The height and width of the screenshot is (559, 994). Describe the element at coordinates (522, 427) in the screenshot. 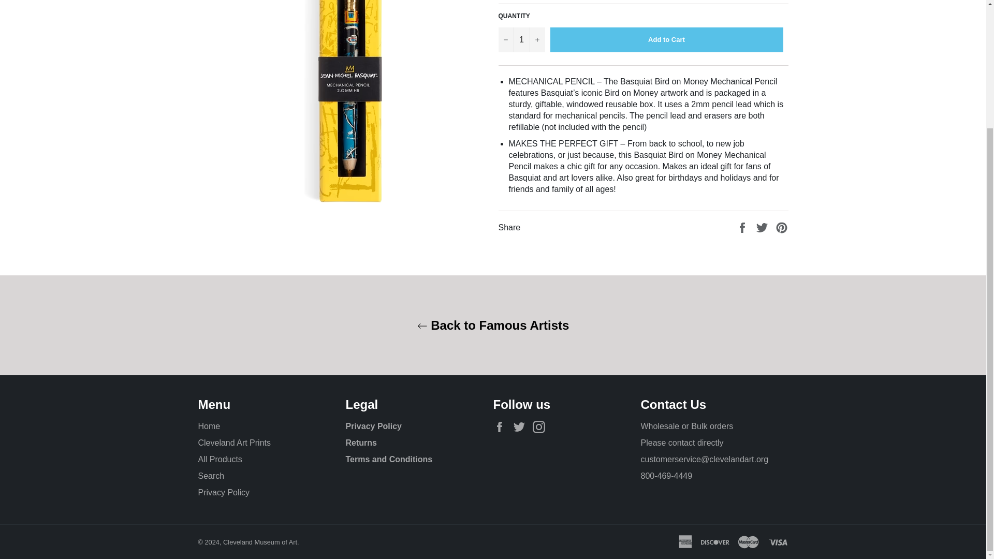

I see `Cleveland Museum of Art on Twitter` at that location.